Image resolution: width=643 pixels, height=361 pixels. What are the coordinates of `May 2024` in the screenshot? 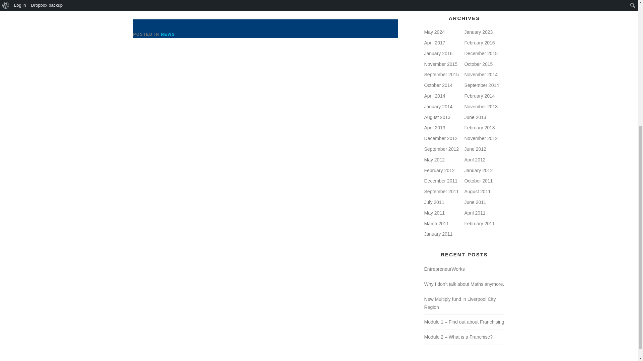 It's located at (434, 32).